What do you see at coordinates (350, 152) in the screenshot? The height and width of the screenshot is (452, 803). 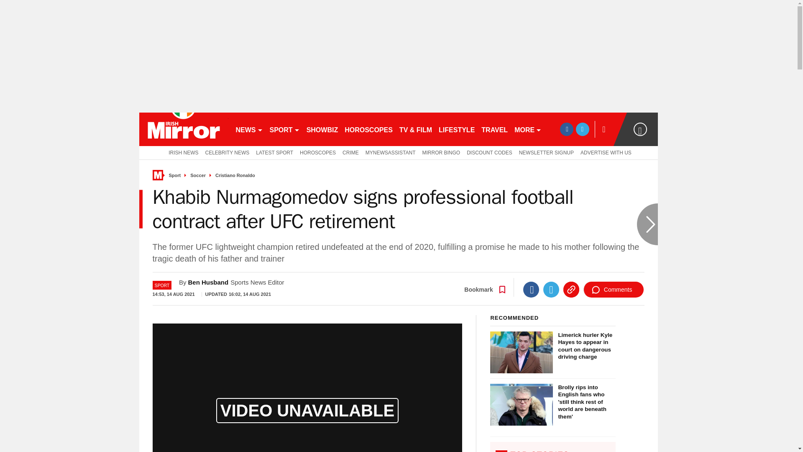 I see `CRIME` at bounding box center [350, 152].